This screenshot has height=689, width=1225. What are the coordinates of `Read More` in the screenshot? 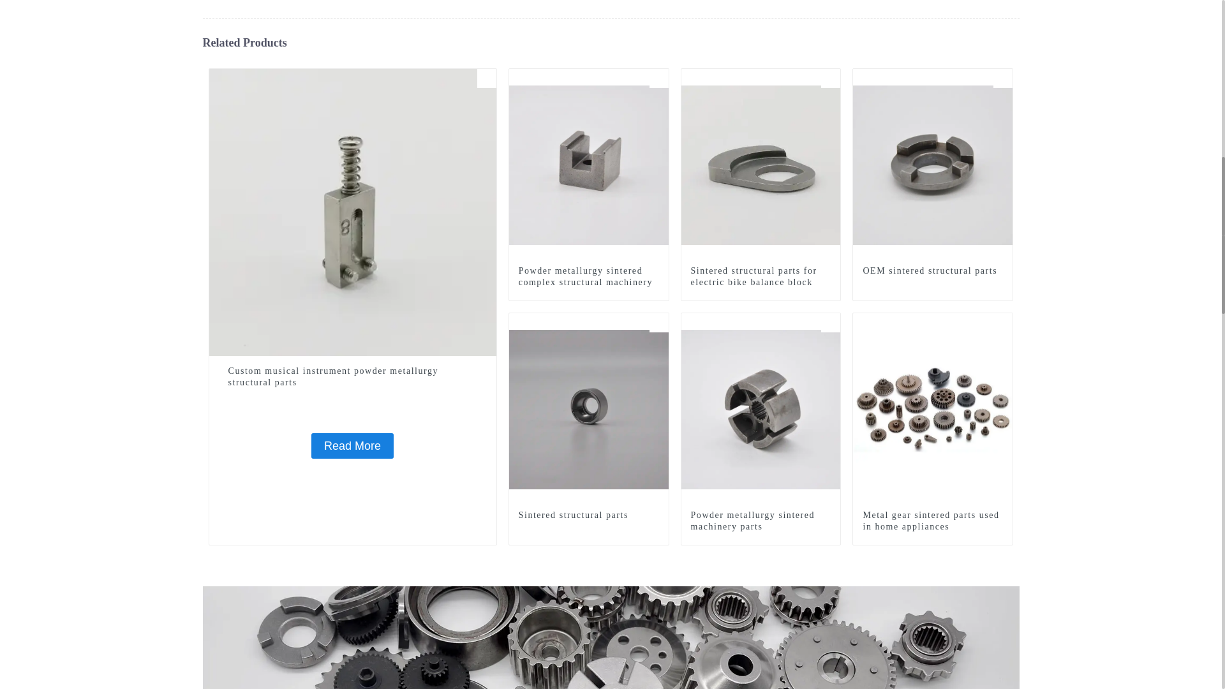 It's located at (352, 446).